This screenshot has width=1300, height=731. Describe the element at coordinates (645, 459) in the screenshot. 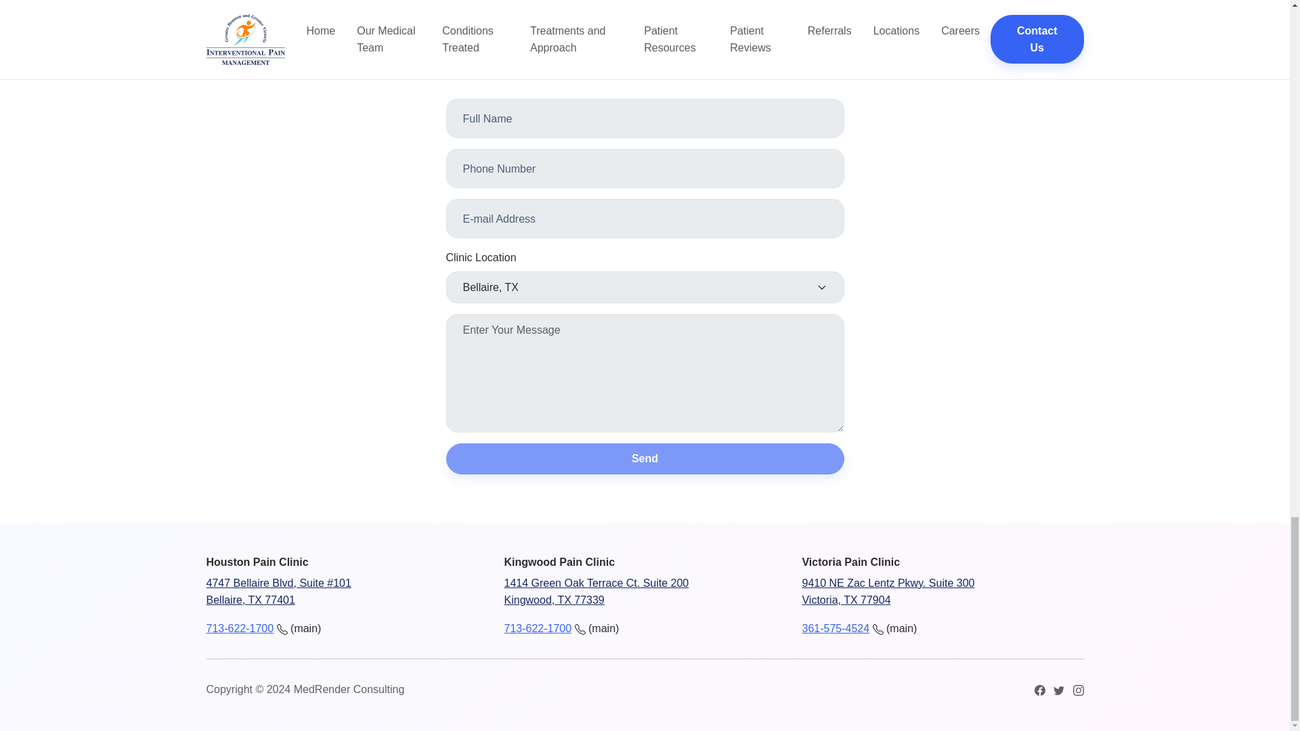

I see `713-622-1700` at that location.